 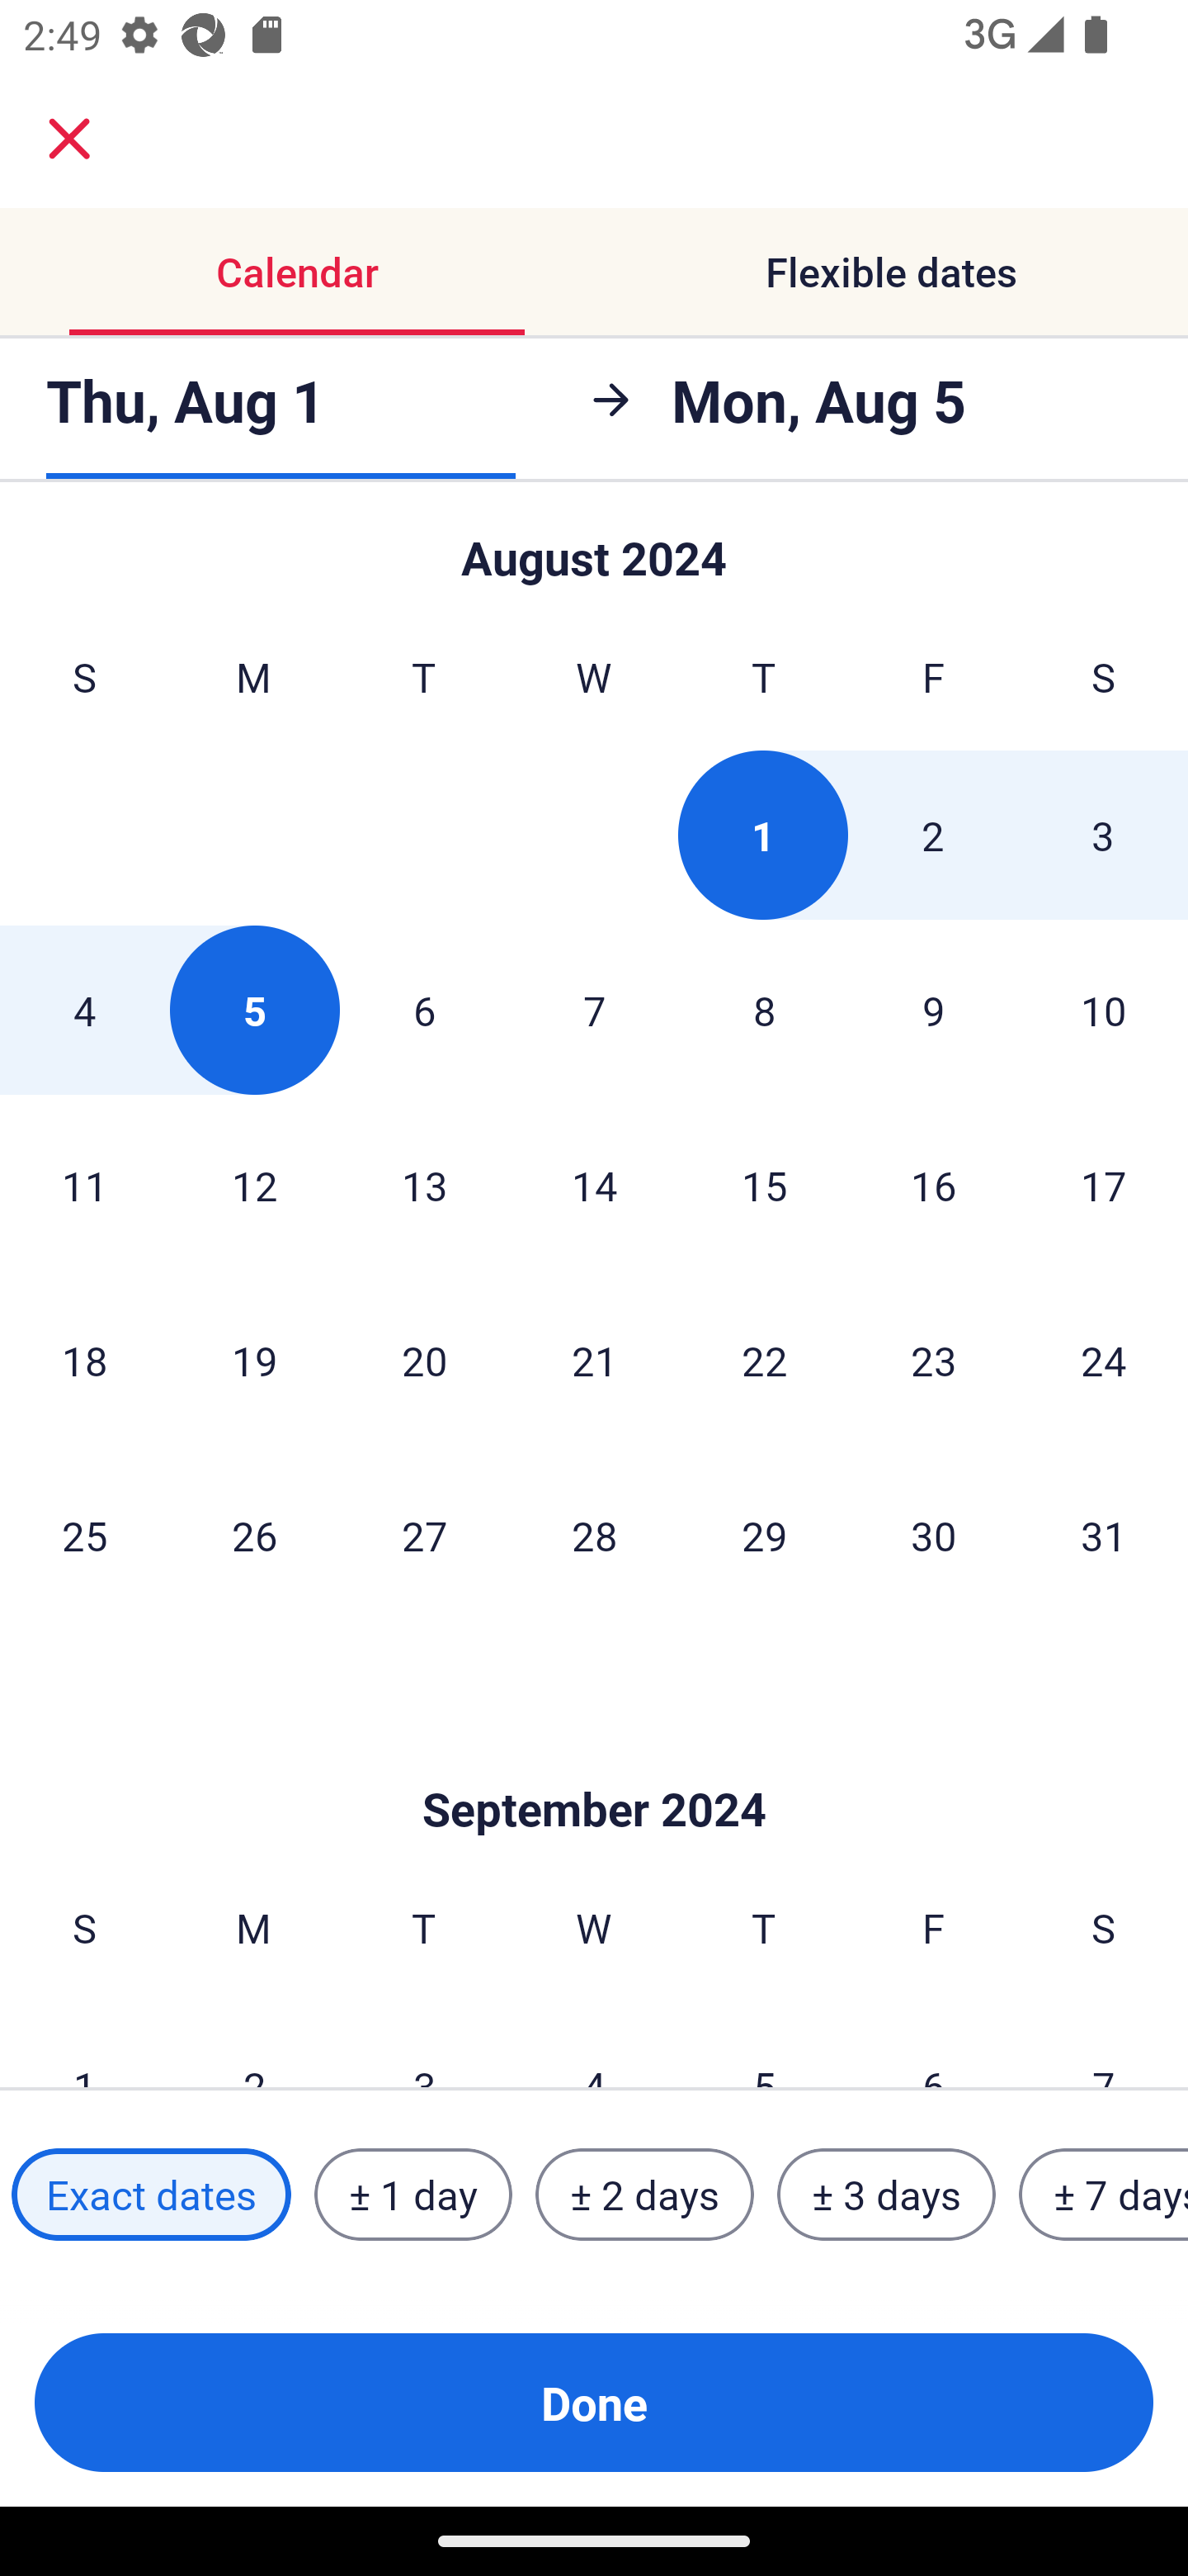 I want to click on 16 Friday, August 16, 2024, so click(x=934, y=1185).